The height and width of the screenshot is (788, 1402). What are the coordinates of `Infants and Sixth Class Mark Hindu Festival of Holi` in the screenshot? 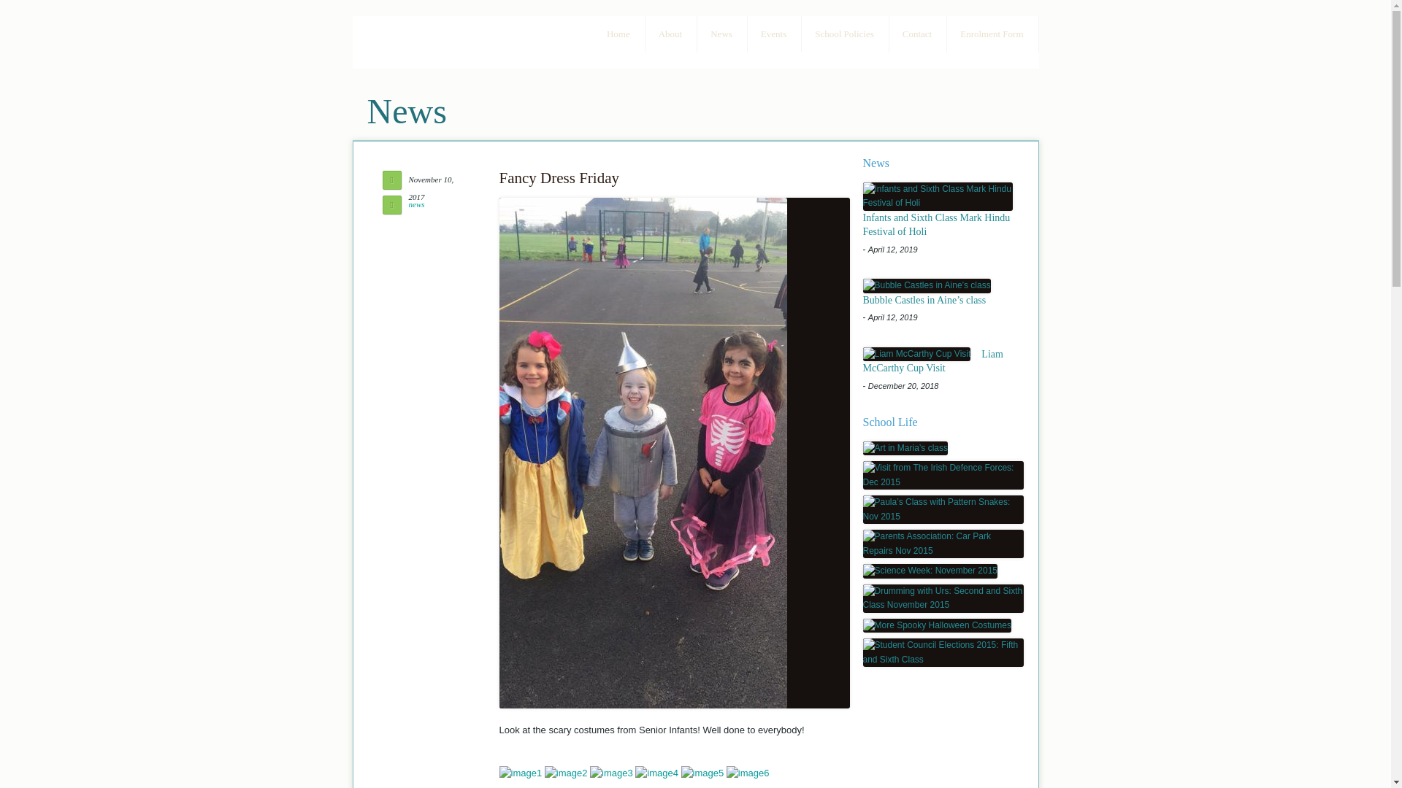 It's located at (938, 196).